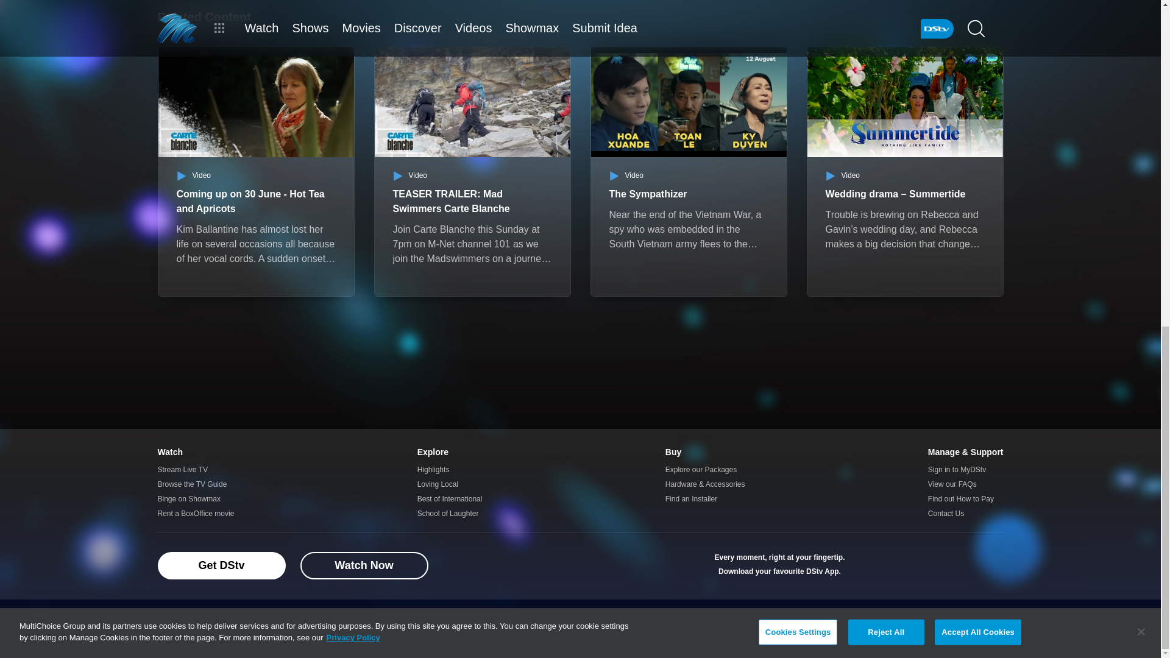  I want to click on WebURL, so click(909, 565).